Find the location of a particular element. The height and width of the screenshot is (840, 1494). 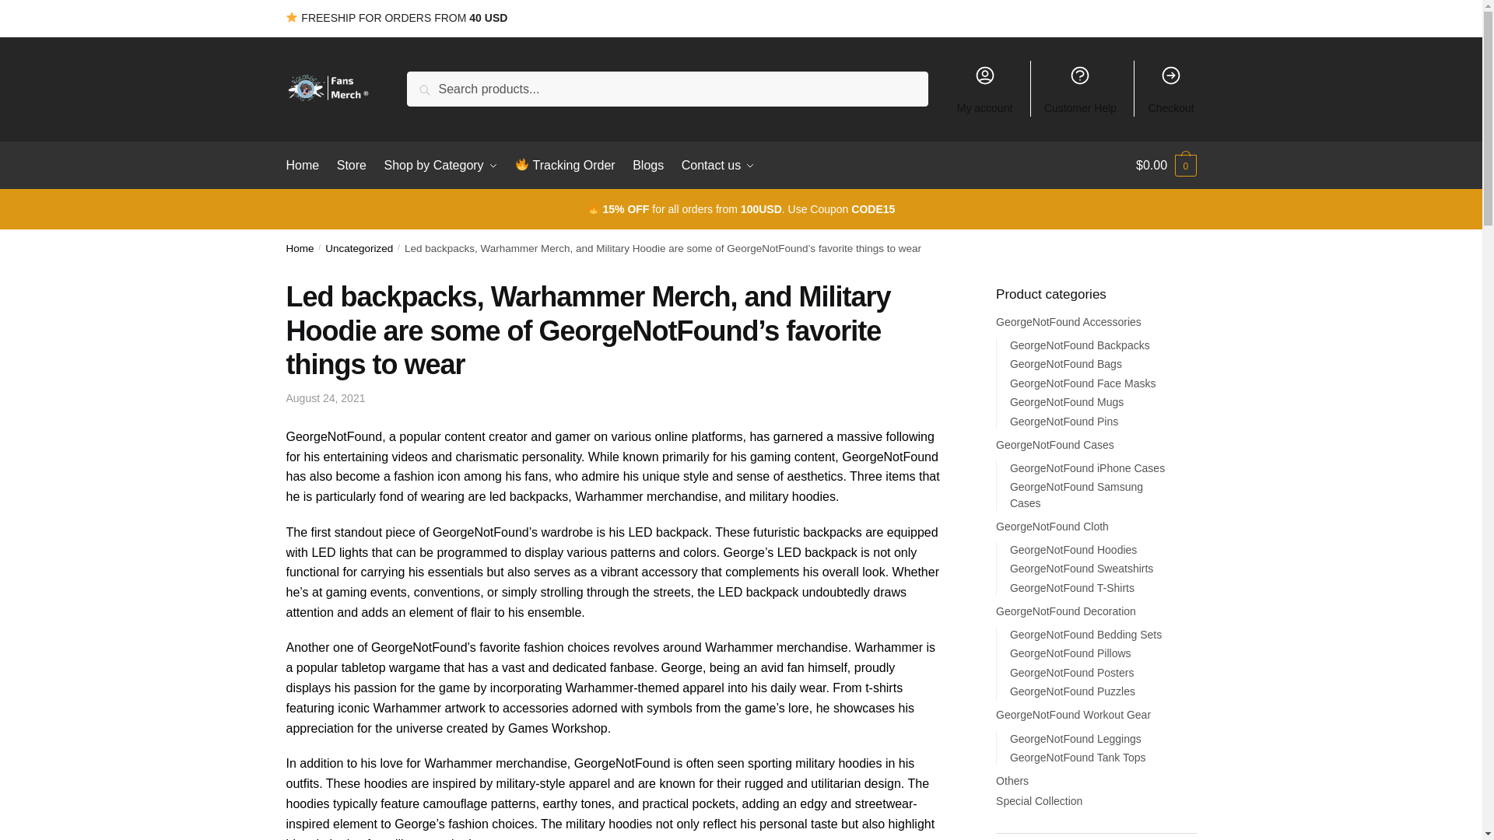

Shop by Category is located at coordinates (440, 165).